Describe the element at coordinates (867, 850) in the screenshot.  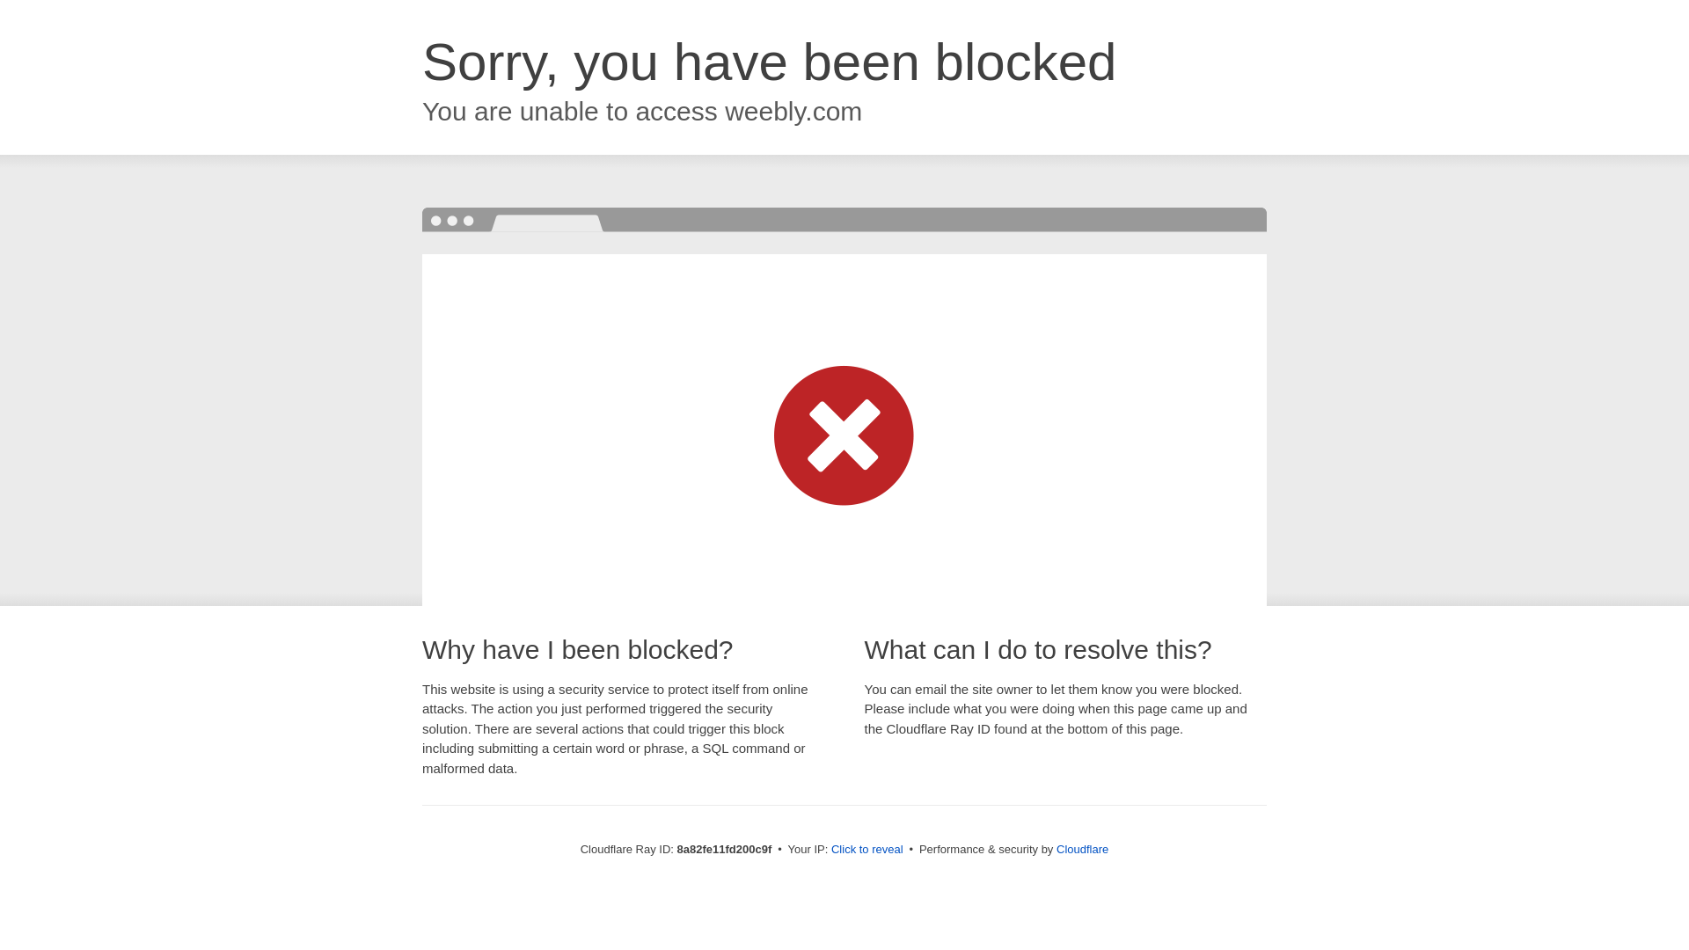
I see `Click to reveal` at that location.